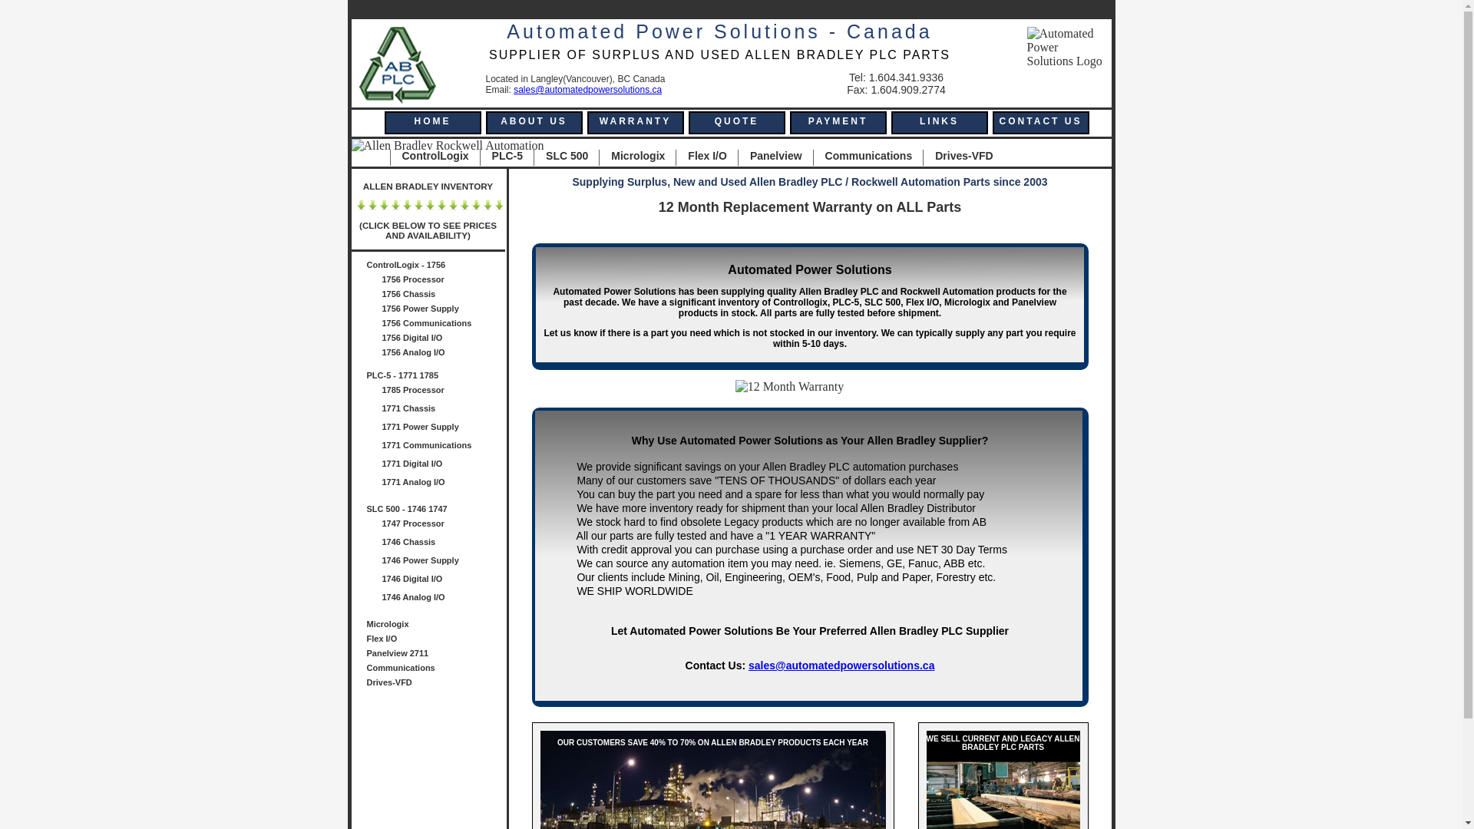 This screenshot has width=1474, height=829. Describe the element at coordinates (736, 123) in the screenshot. I see `QUOTE` at that location.